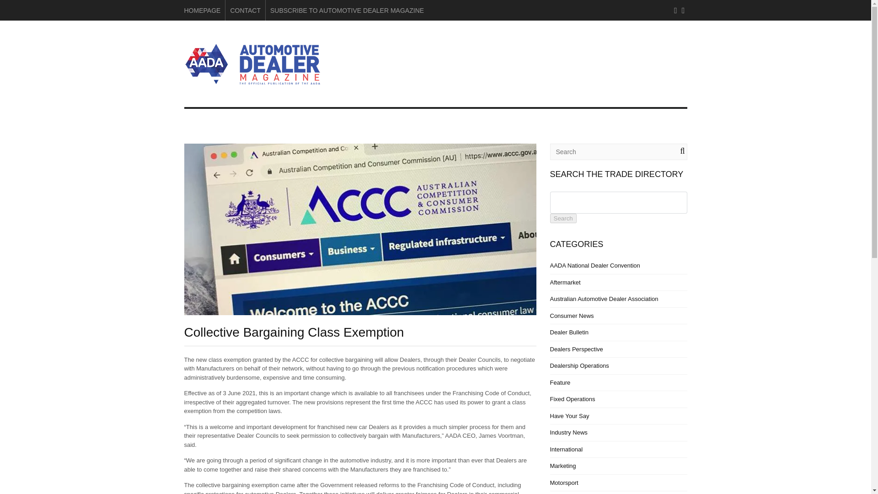 The width and height of the screenshot is (878, 494). Describe the element at coordinates (576, 349) in the screenshot. I see `Dealers Perspective` at that location.